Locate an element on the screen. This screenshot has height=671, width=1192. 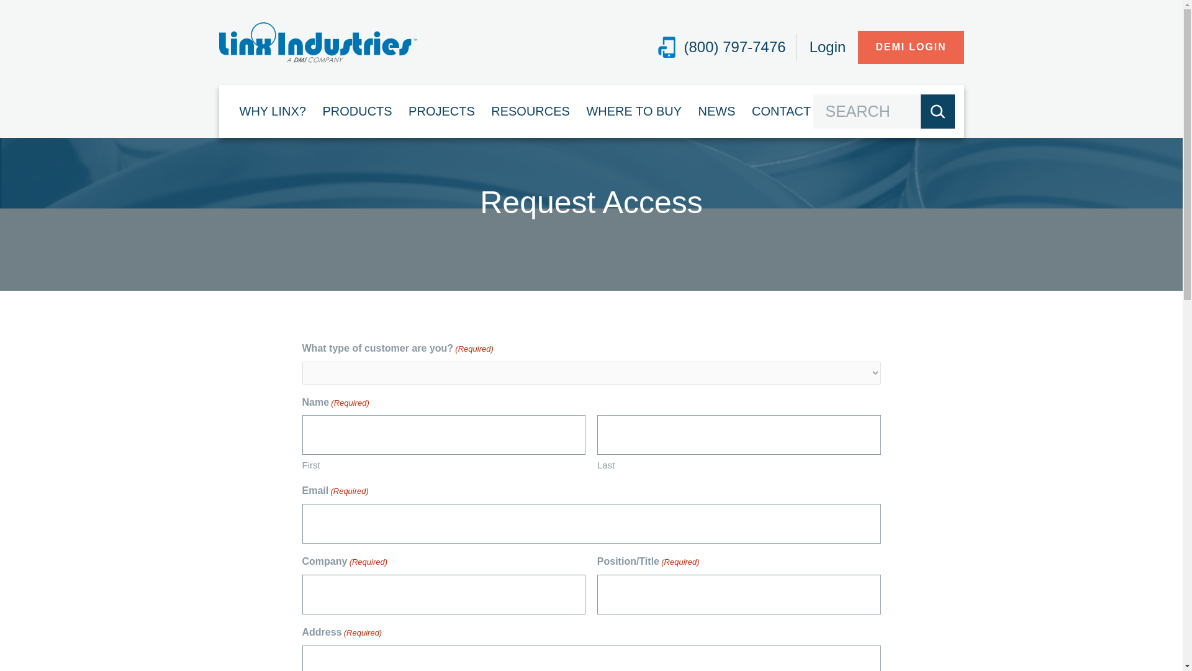
PRODUCTS is located at coordinates (356, 111).